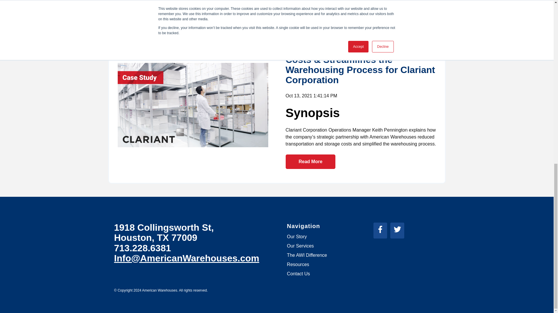  I want to click on Our Story, so click(296, 236).